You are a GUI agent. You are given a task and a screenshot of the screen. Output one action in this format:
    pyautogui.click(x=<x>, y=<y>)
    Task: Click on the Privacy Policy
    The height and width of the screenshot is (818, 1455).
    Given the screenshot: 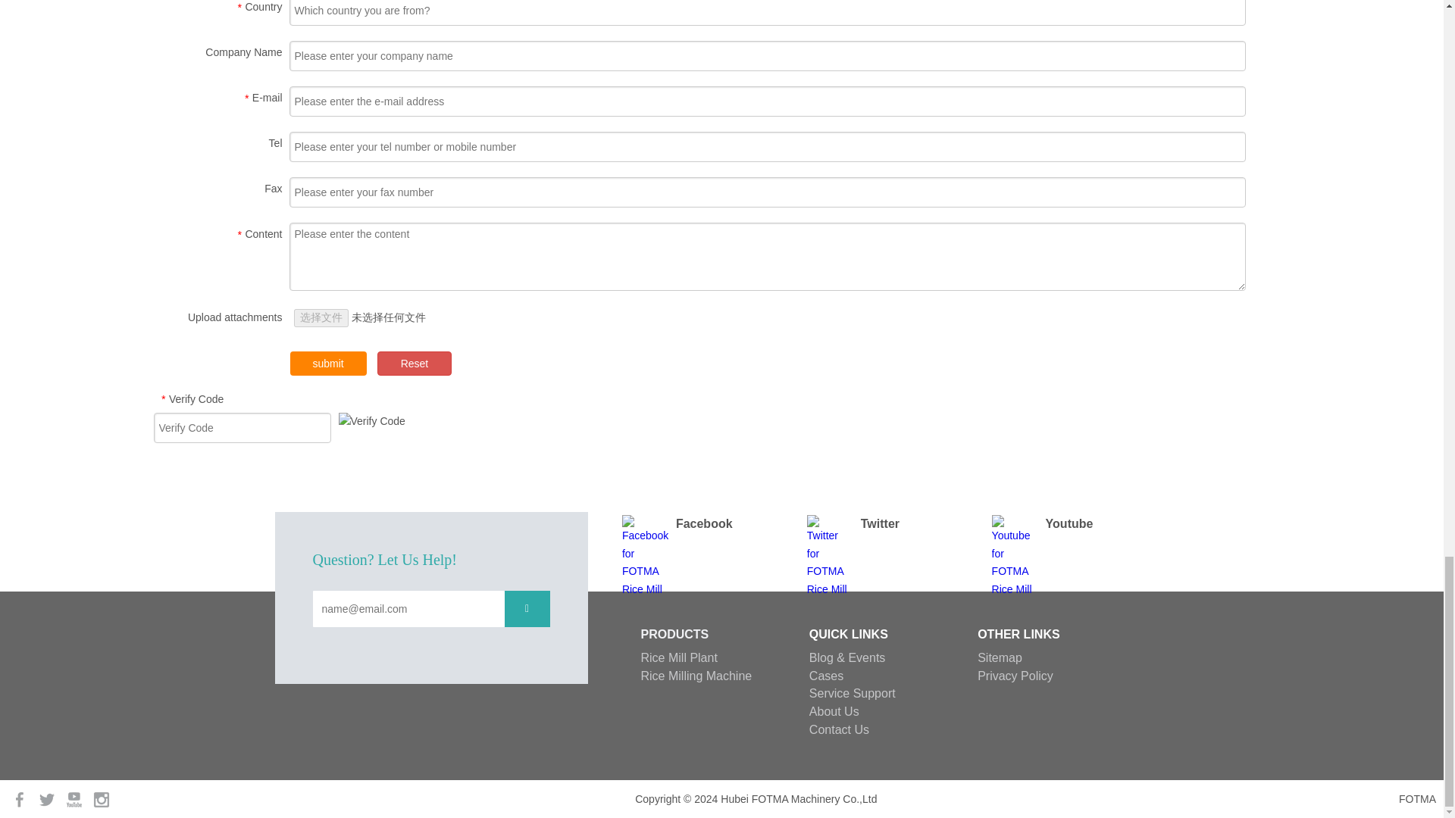 What is the action you would take?
    pyautogui.click(x=1015, y=675)
    